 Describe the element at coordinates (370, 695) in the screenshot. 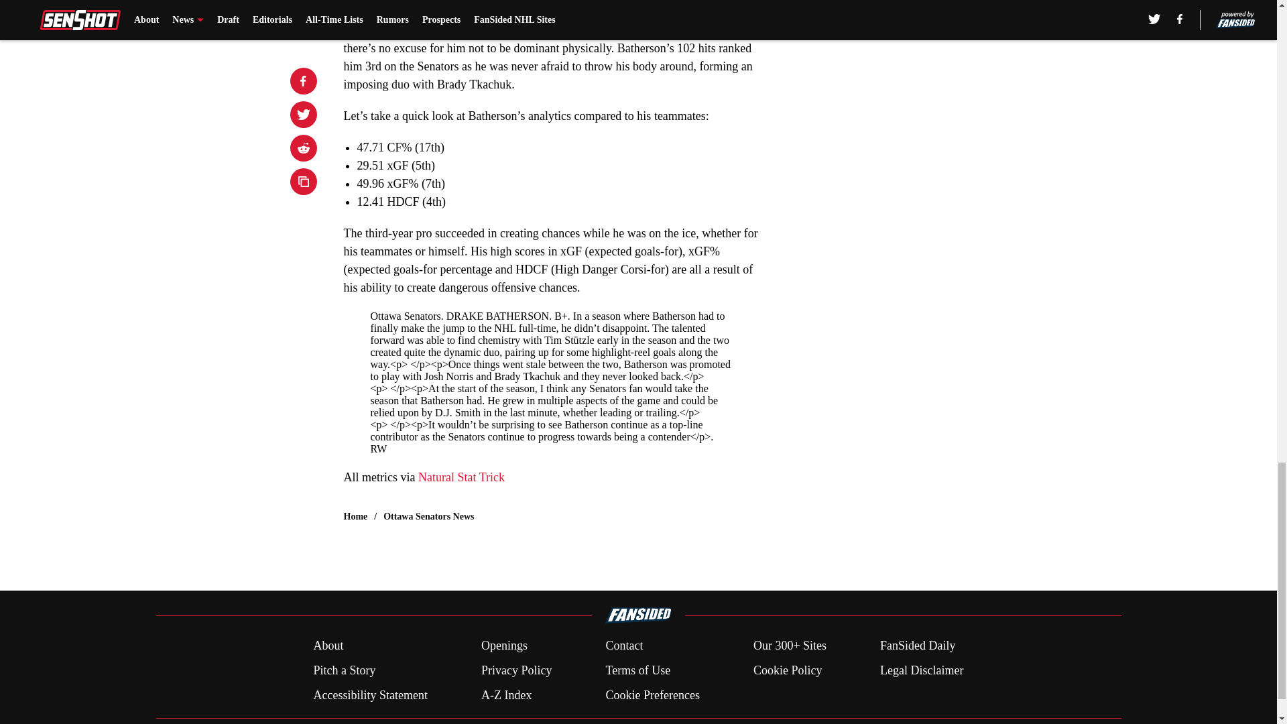

I see `Accessibility Statement` at that location.